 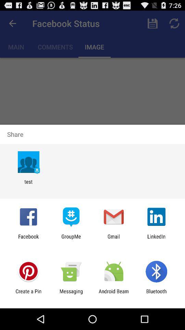 What do you see at coordinates (156, 294) in the screenshot?
I see `press app next to the android beam` at bounding box center [156, 294].